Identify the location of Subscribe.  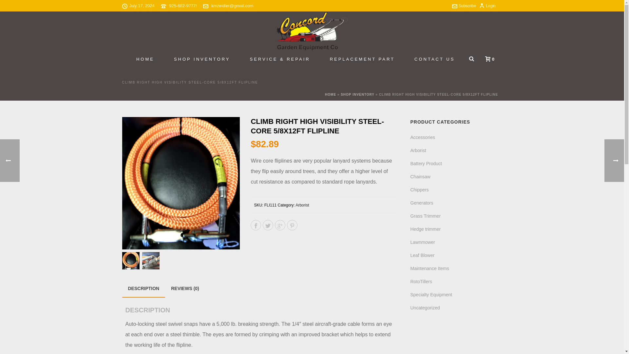
(464, 6).